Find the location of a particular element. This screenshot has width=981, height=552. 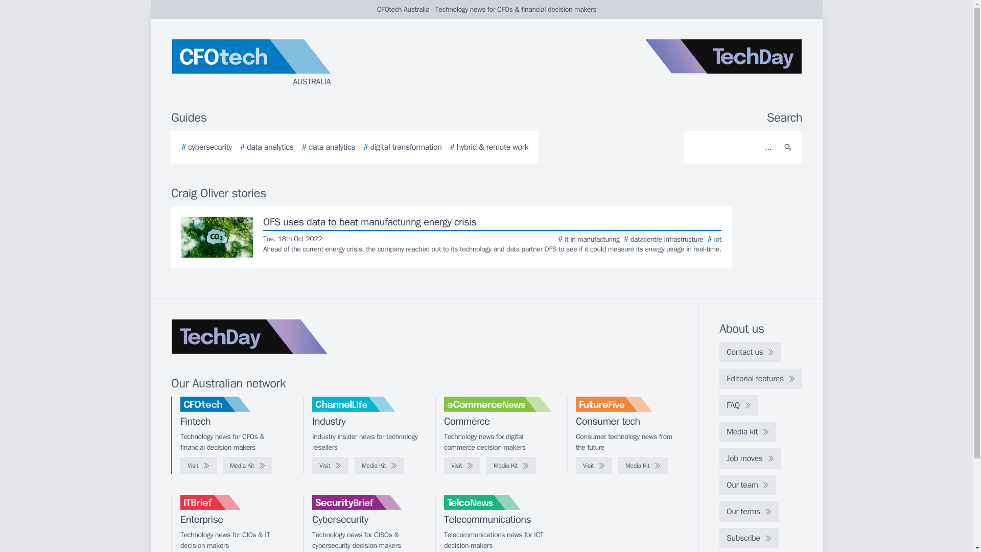

Editorial features is located at coordinates (760, 379).